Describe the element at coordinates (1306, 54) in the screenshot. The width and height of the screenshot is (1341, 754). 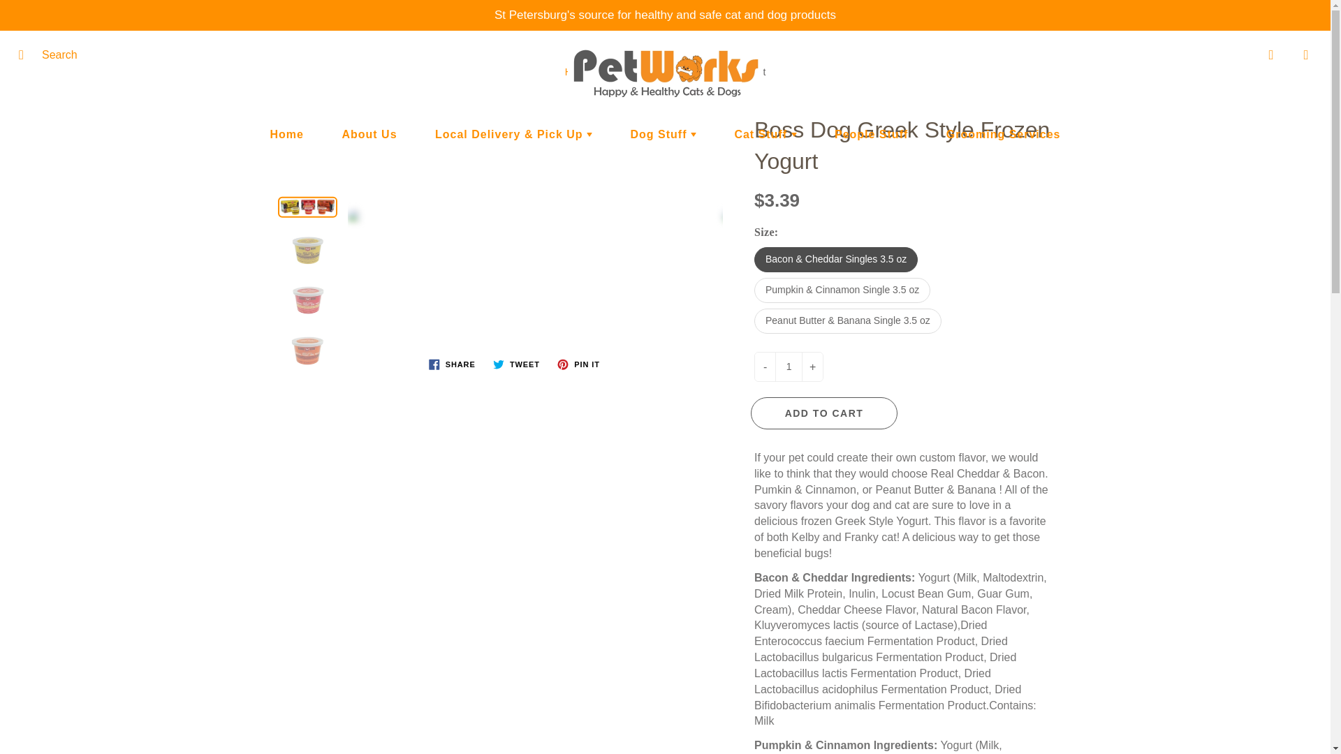
I see `You have 0 items in your cart` at that location.